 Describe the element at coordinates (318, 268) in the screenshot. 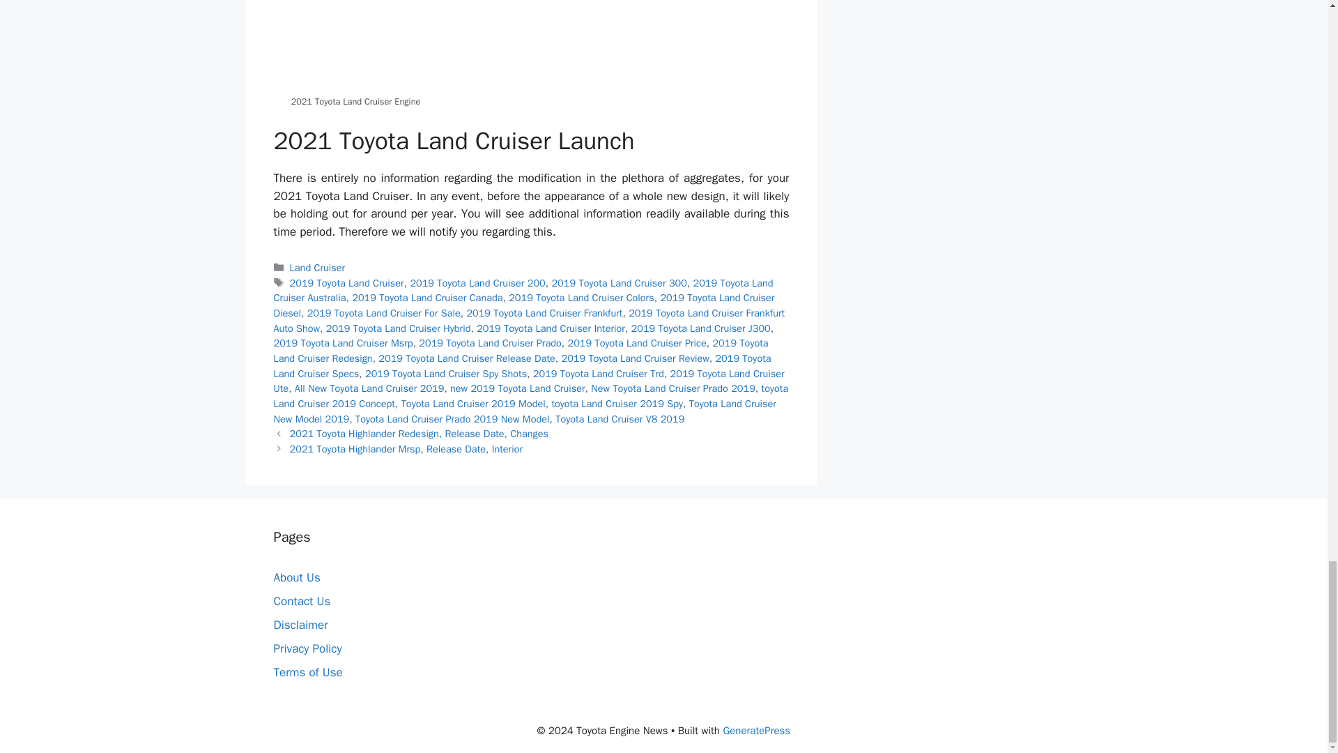

I see `Land Cruiser` at that location.